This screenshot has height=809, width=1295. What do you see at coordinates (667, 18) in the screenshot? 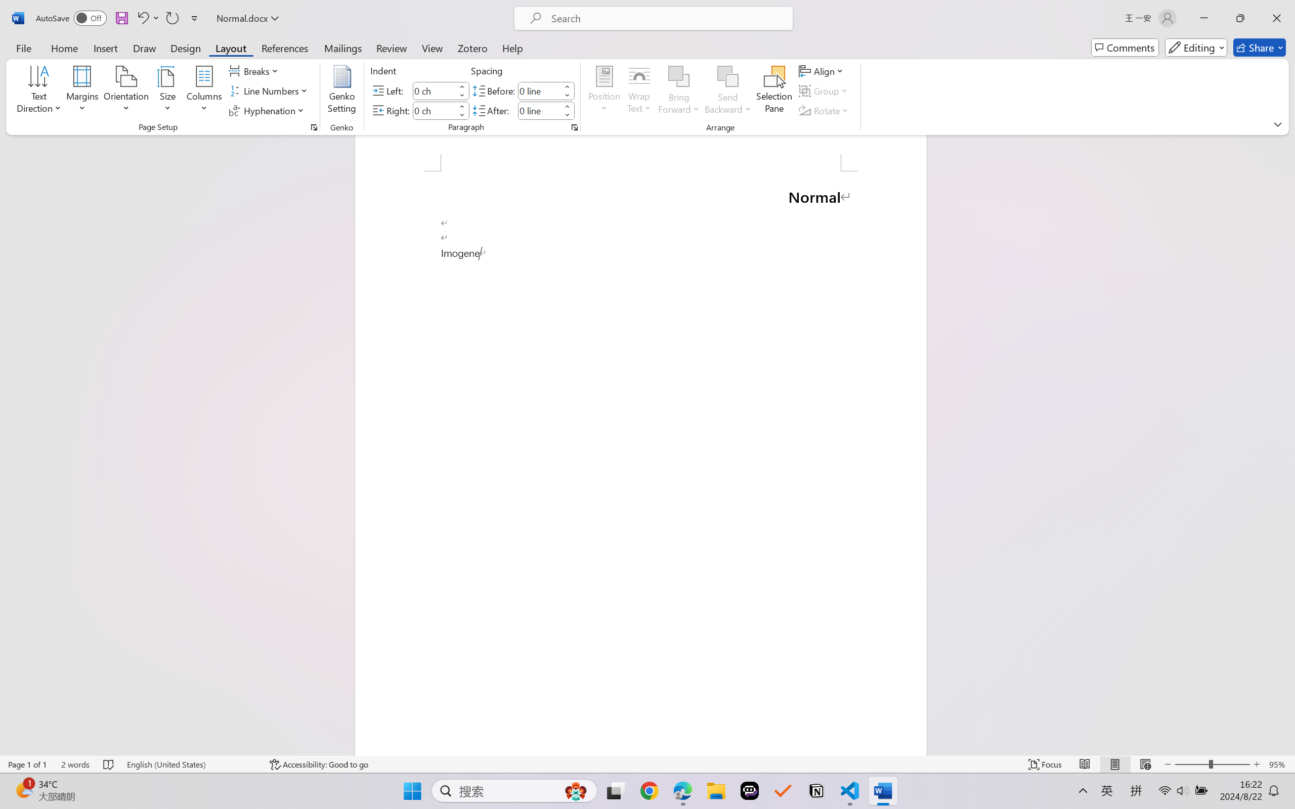
I see `Microsoft search` at bounding box center [667, 18].